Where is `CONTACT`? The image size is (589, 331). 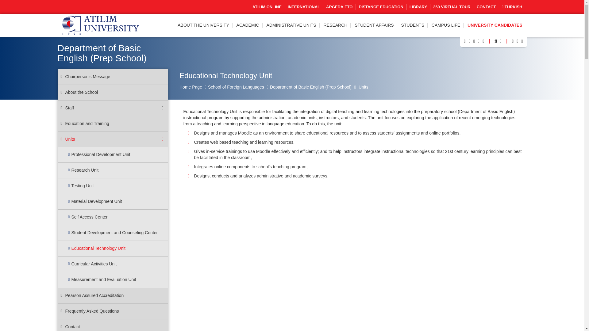
CONTACT is located at coordinates (486, 7).